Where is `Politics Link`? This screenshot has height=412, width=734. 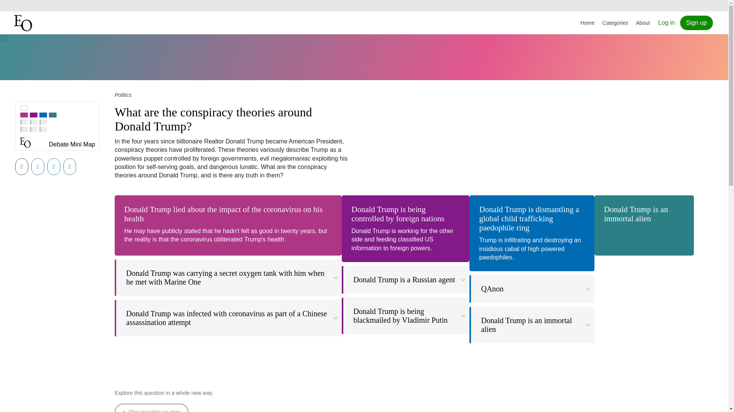 Politics Link is located at coordinates (123, 95).